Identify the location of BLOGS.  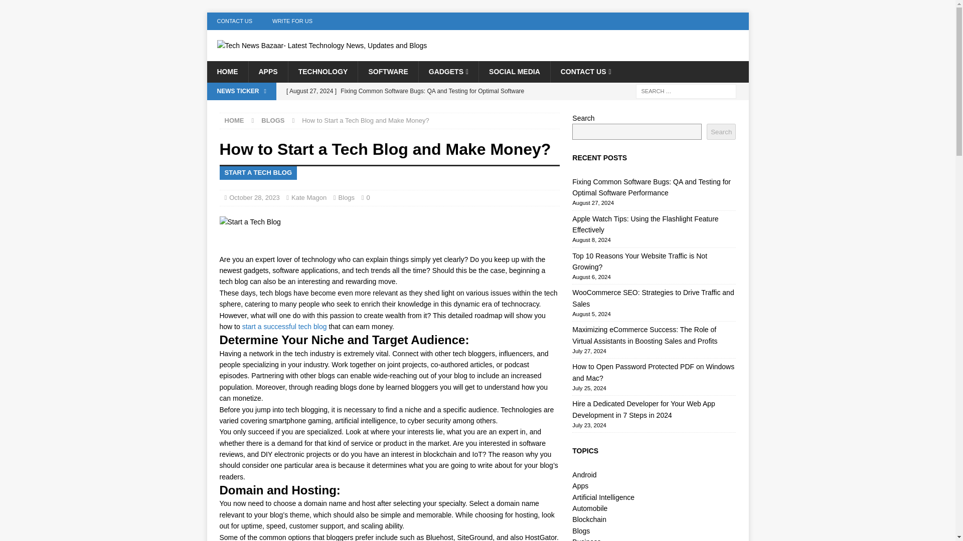
(272, 120).